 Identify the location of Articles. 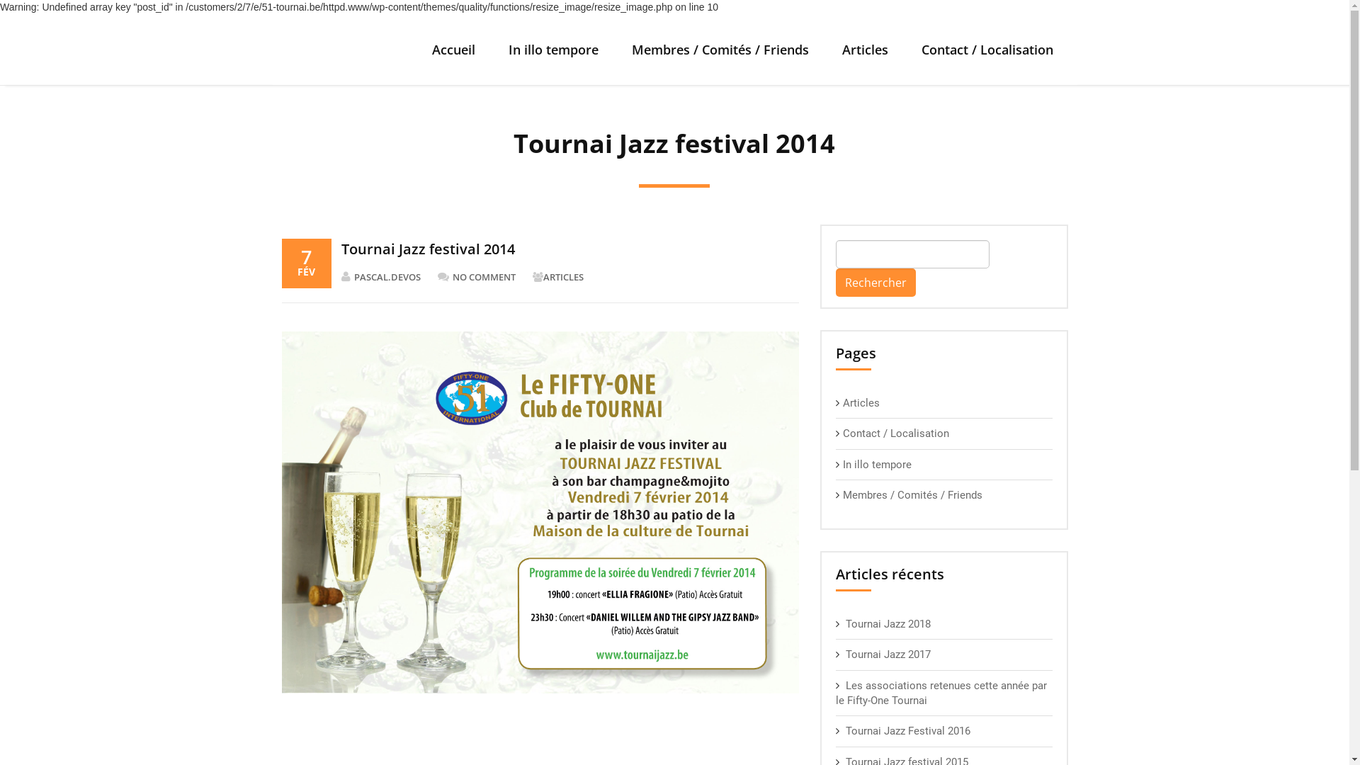
(861, 403).